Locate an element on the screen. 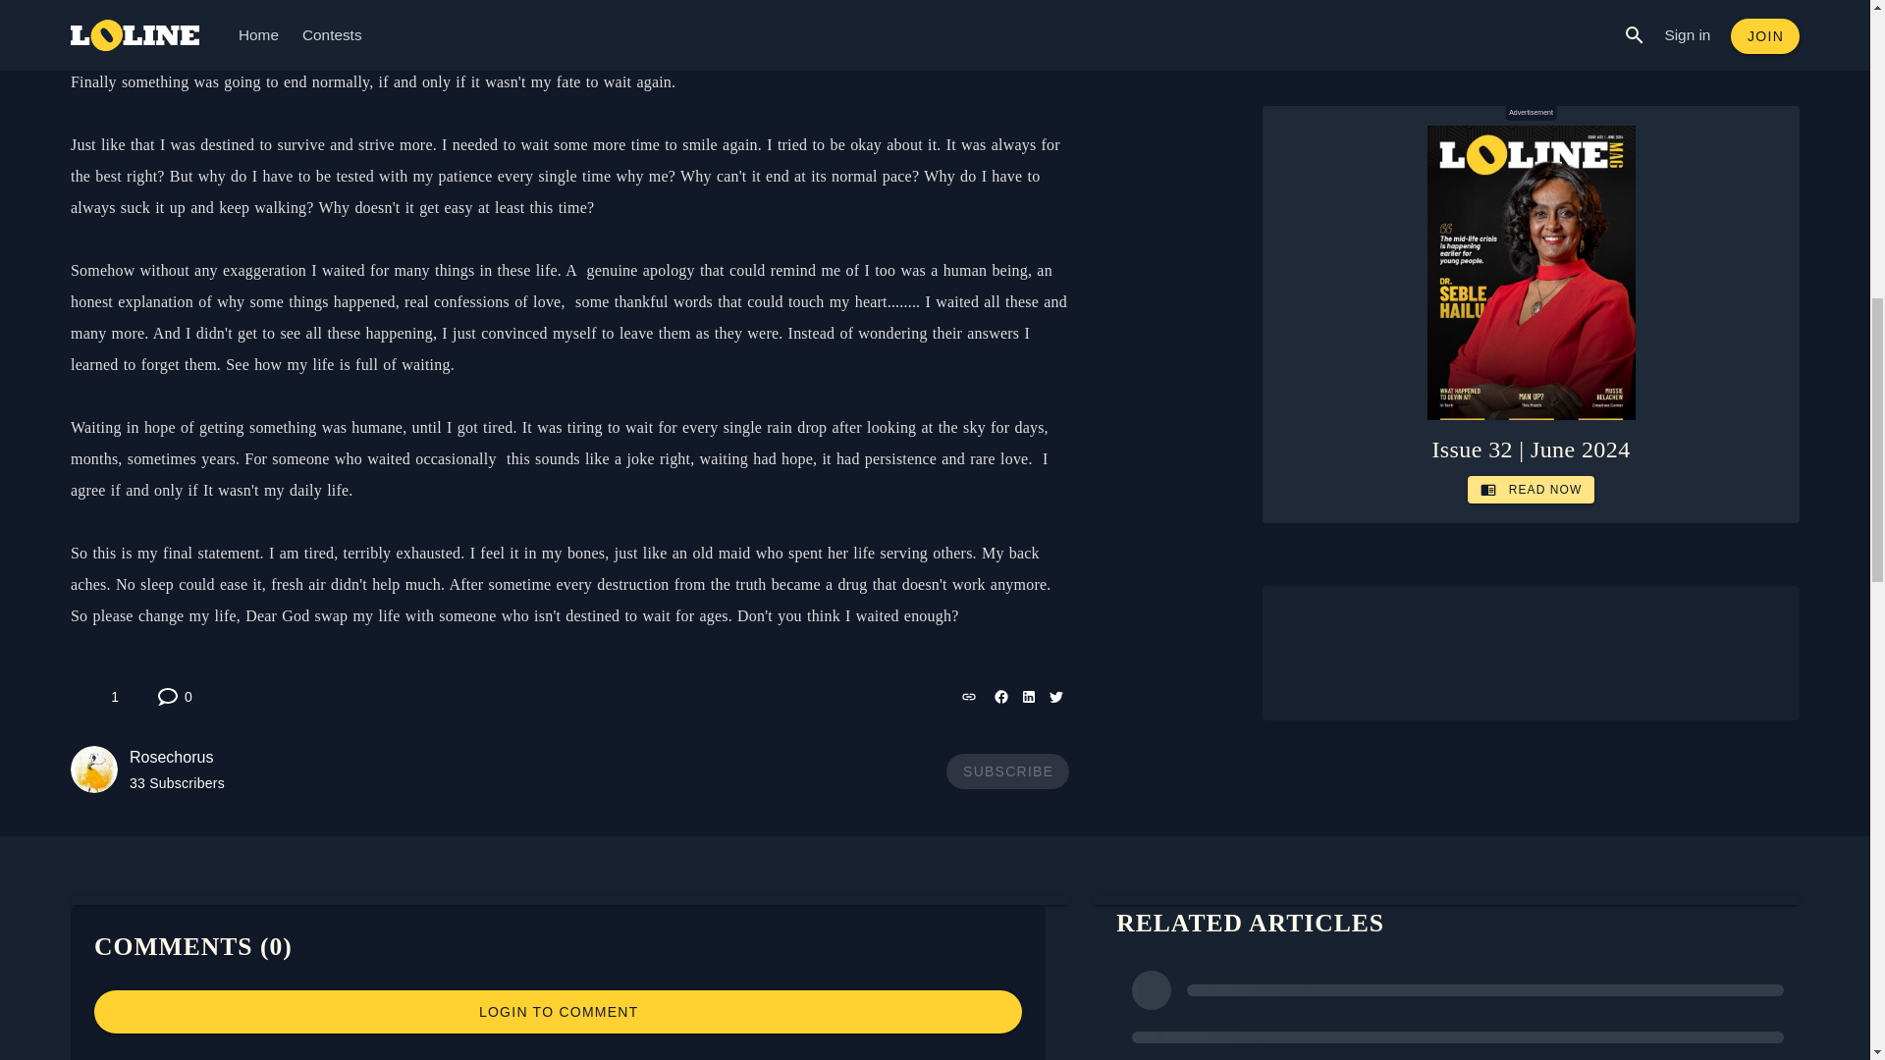 The image size is (1885, 1060). Share on Twitter is located at coordinates (103, 697).